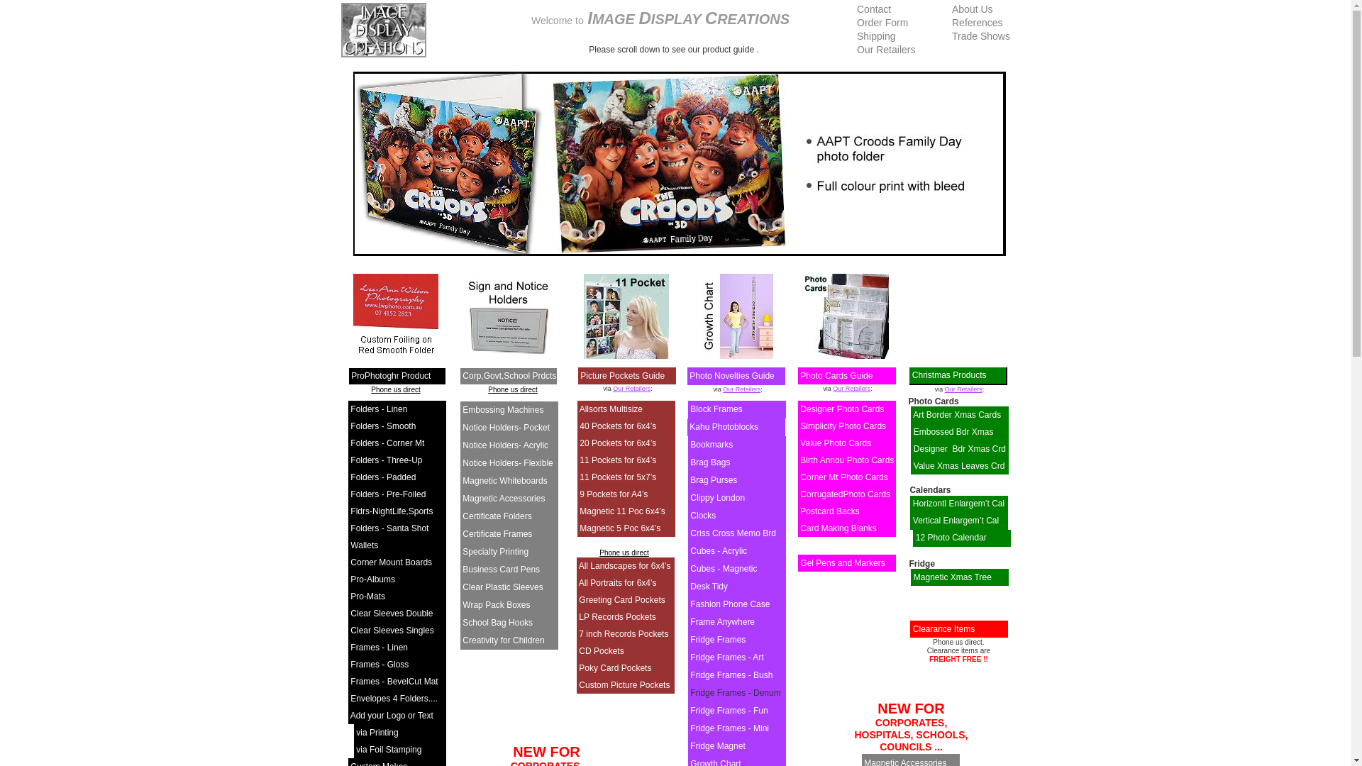 The height and width of the screenshot is (766, 1362). I want to click on Folders - Three-Up, so click(386, 460).